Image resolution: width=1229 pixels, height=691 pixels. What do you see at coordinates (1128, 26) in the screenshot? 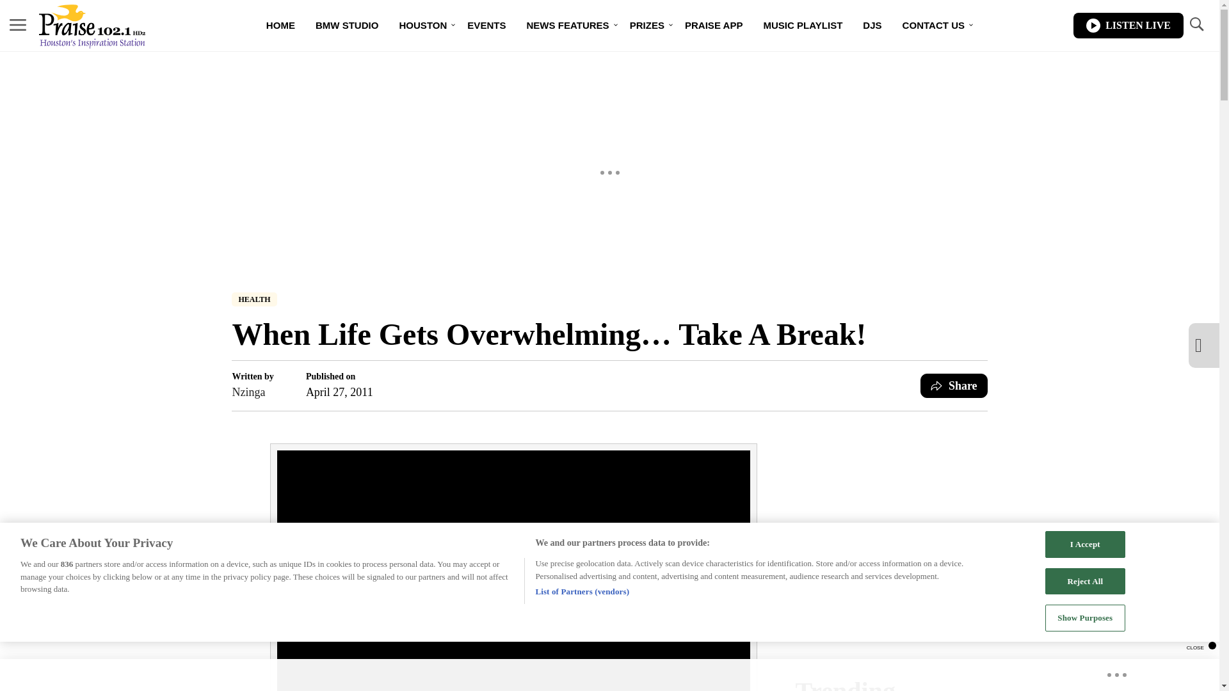
I see `LISTEN LIVE` at bounding box center [1128, 26].